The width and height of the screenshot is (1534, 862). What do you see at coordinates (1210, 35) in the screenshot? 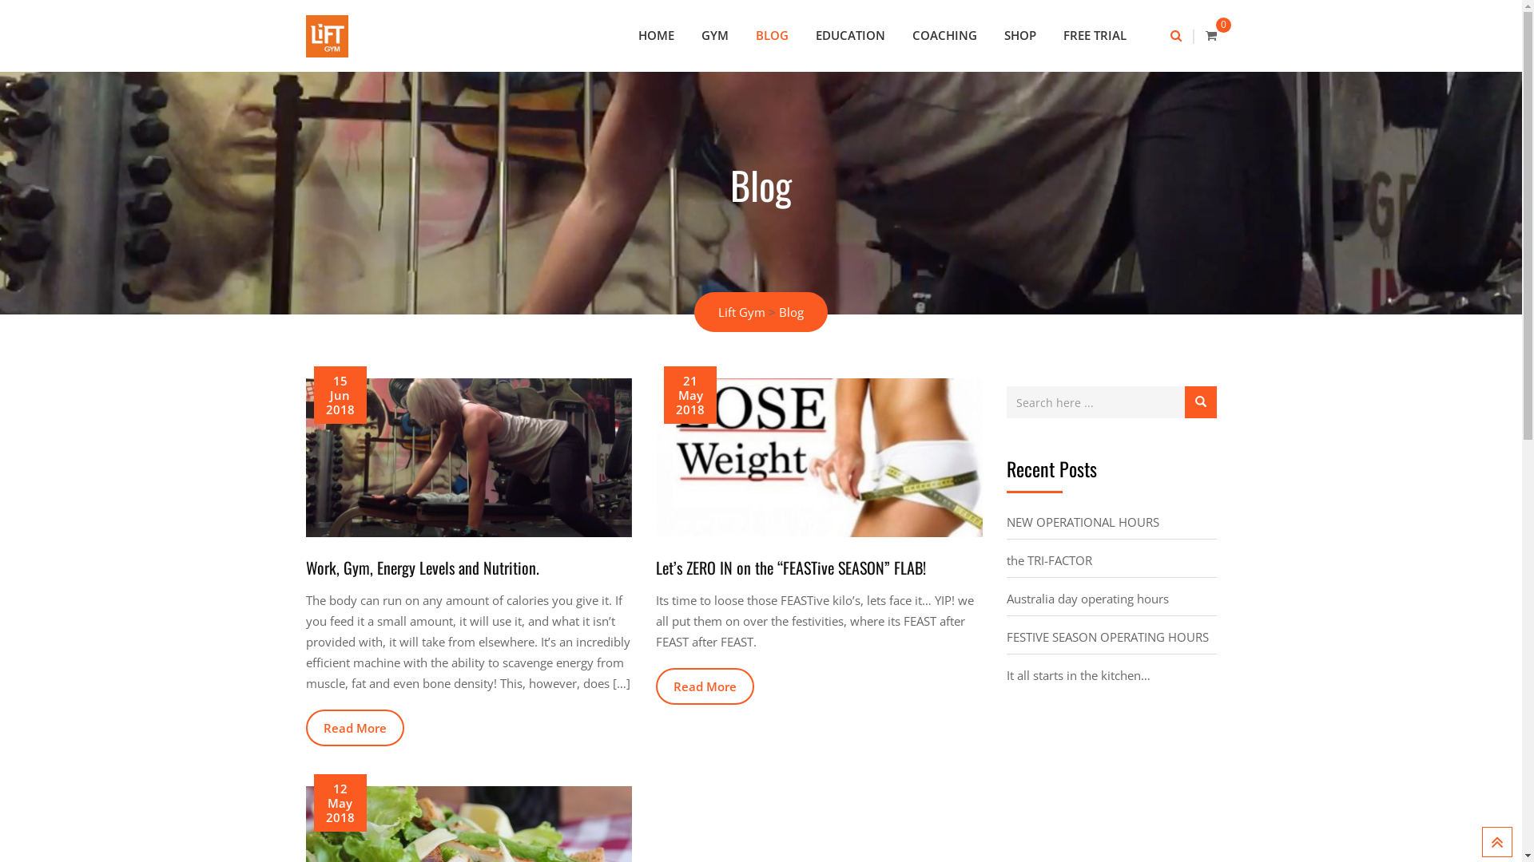
I see `0` at bounding box center [1210, 35].